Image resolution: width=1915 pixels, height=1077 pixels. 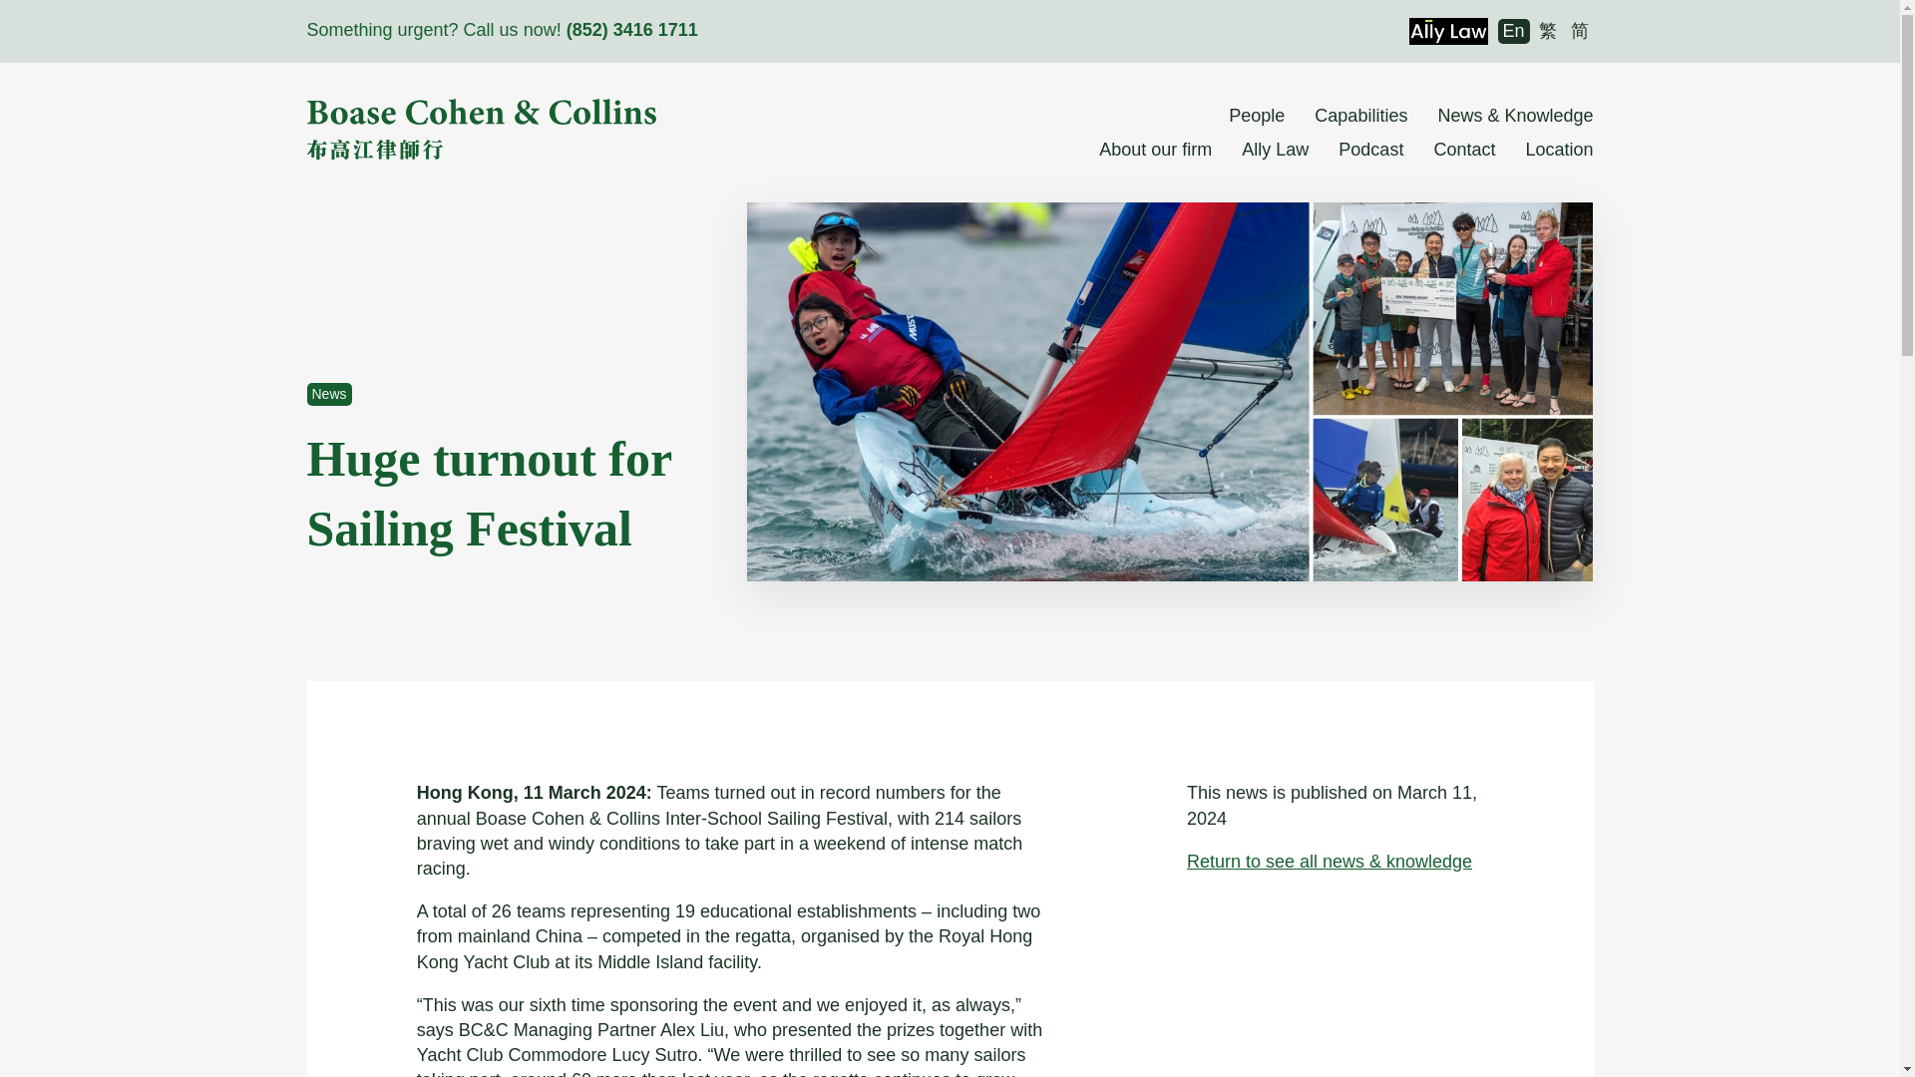 I want to click on Contact, so click(x=1464, y=150).